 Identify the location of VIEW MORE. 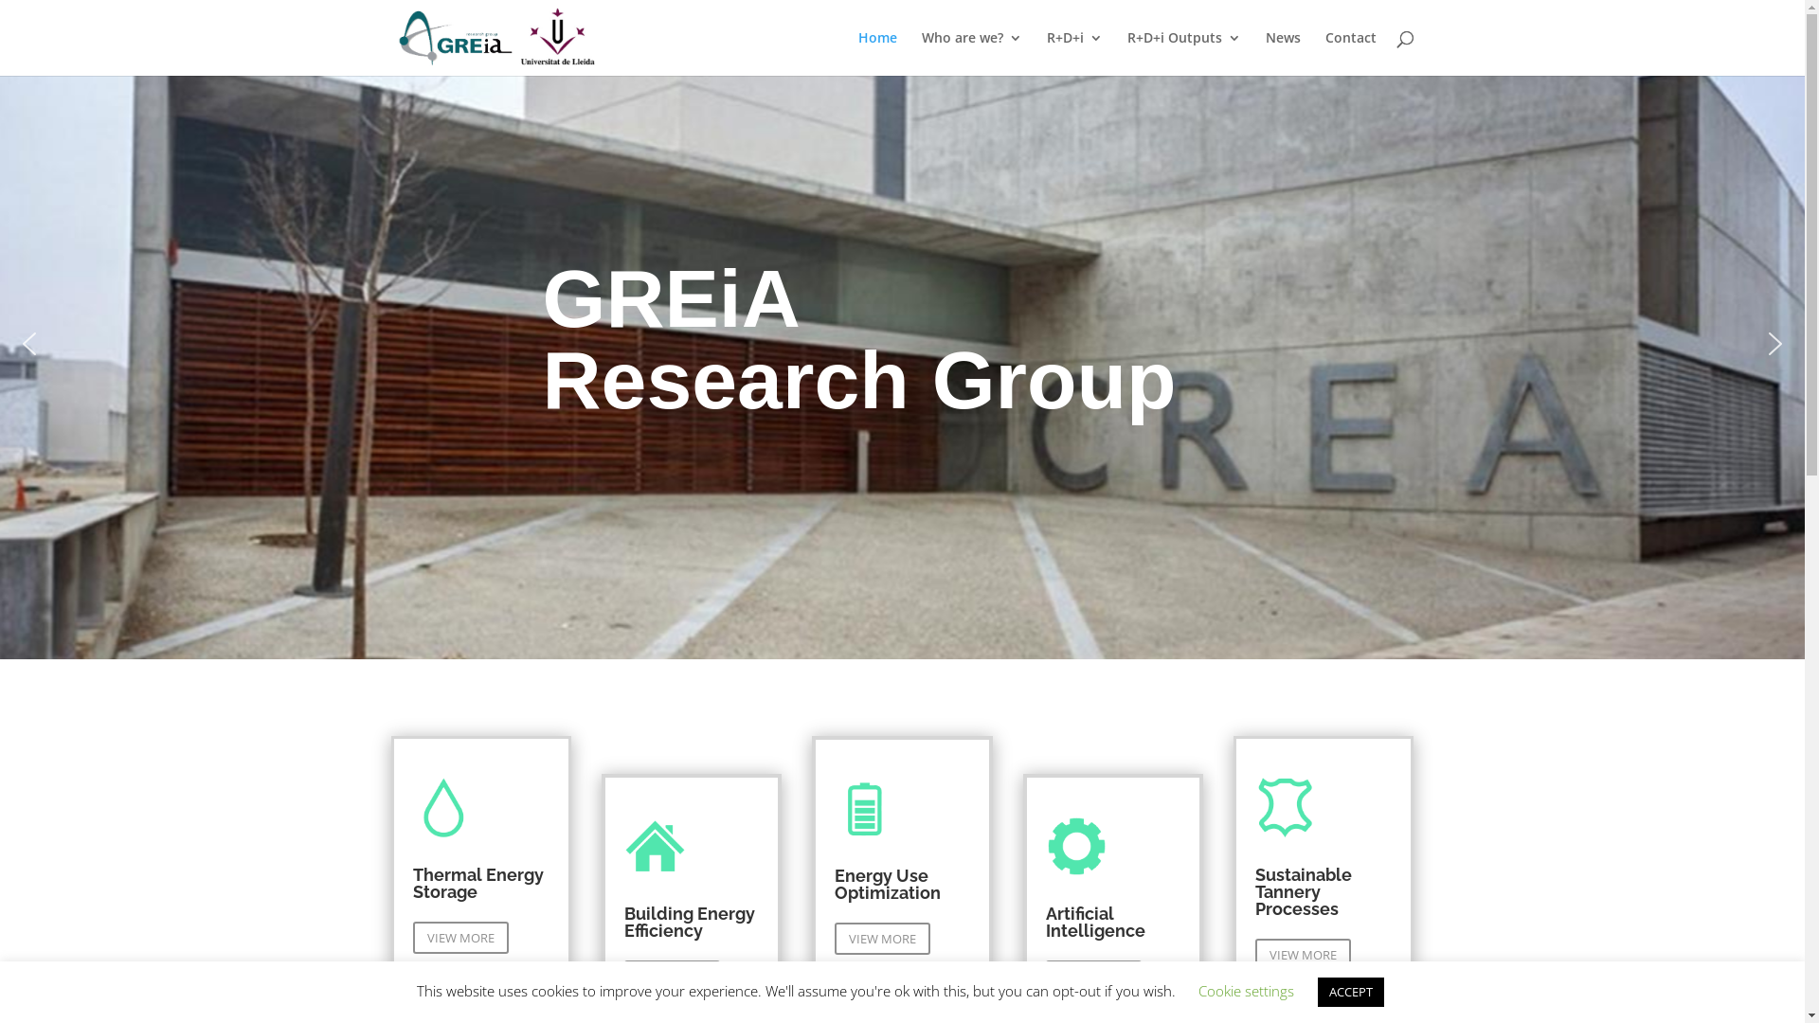
(1304, 955).